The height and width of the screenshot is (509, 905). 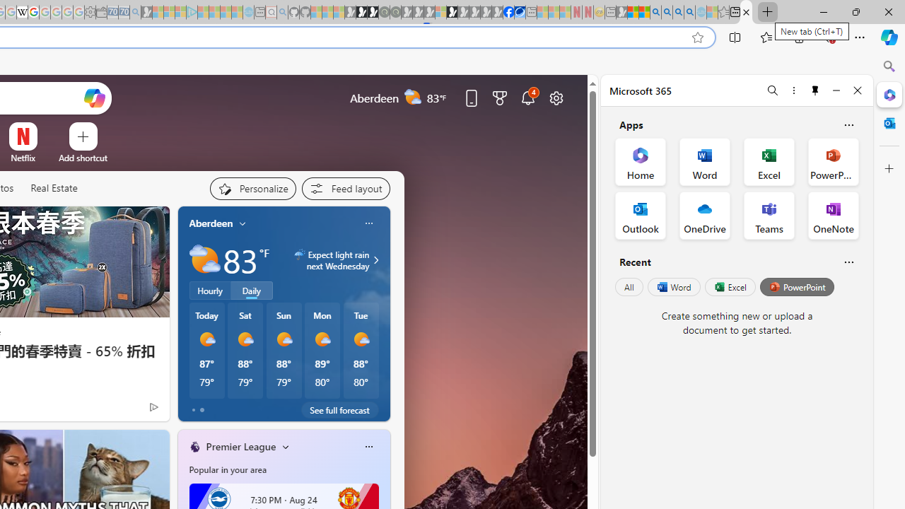 What do you see at coordinates (641, 215) in the screenshot?
I see `Outlook Office App` at bounding box center [641, 215].